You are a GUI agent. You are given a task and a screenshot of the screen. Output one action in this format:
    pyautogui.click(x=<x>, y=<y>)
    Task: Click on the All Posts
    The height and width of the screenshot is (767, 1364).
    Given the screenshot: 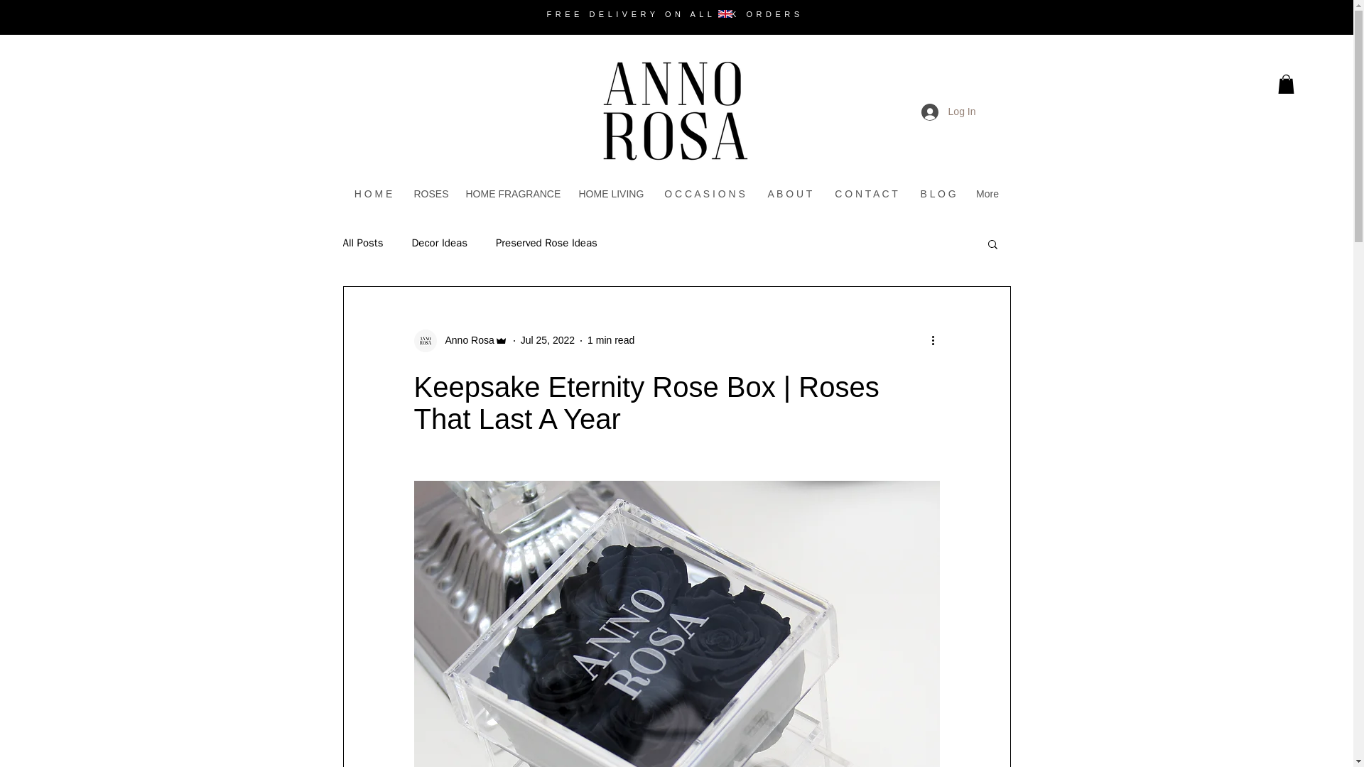 What is the action you would take?
    pyautogui.click(x=362, y=243)
    